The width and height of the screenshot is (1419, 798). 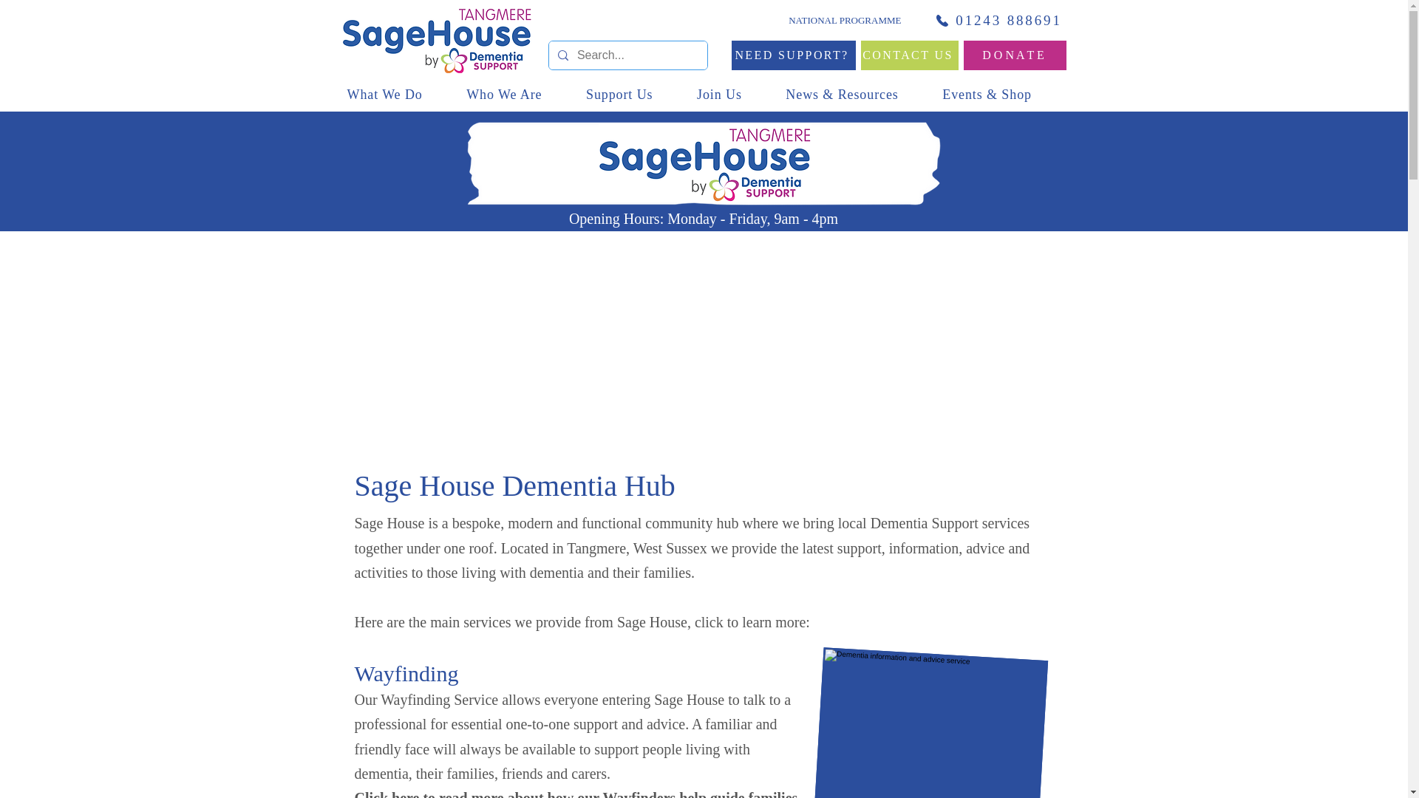 I want to click on Support Us, so click(x=633, y=95).